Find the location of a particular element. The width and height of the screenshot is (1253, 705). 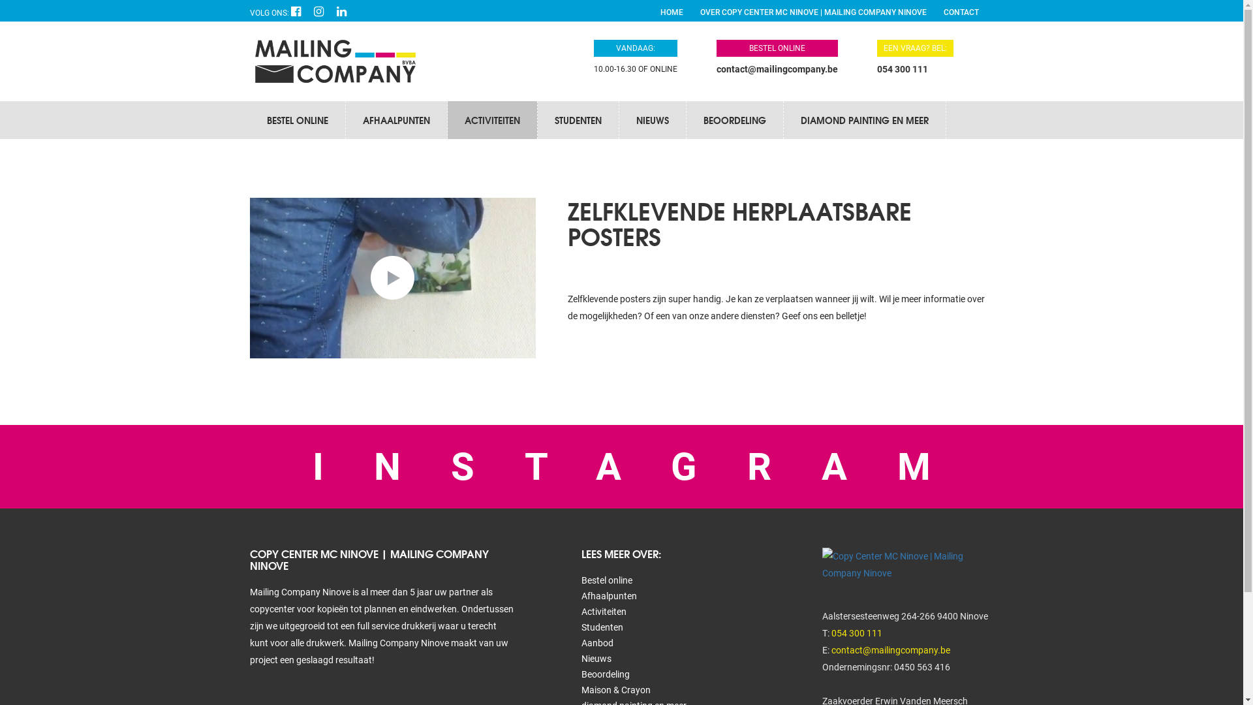

054 300 111 is located at coordinates (857, 633).